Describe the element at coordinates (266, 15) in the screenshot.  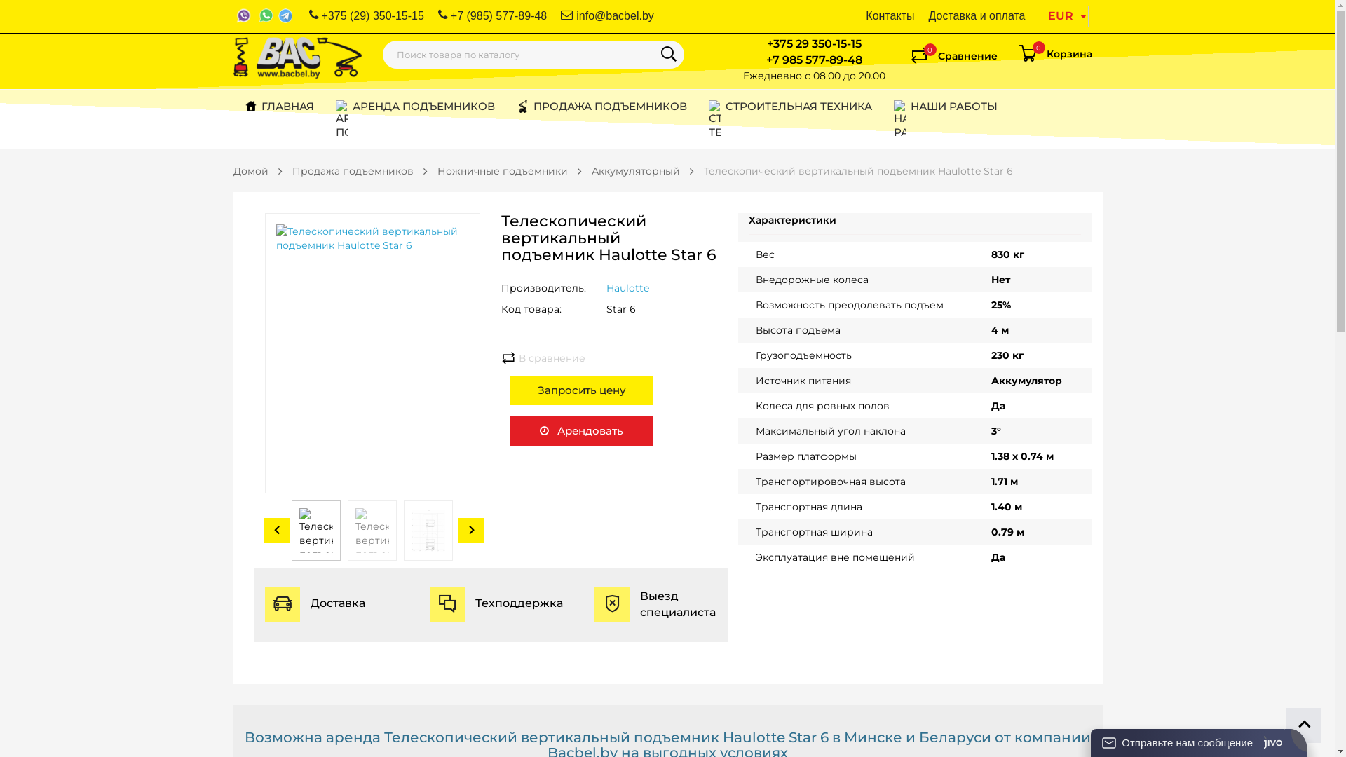
I see `WhatsApp` at that location.